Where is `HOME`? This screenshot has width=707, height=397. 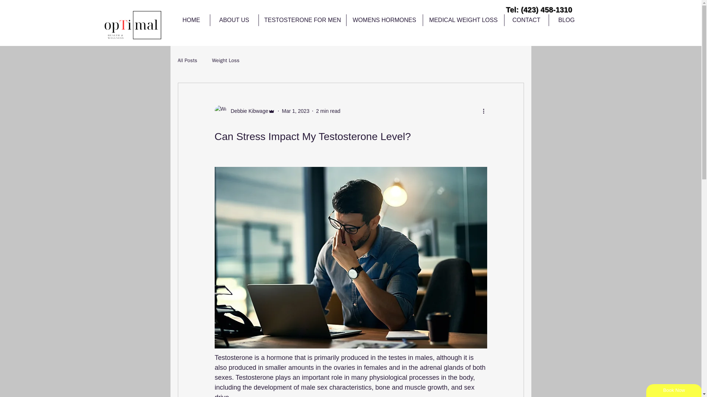
HOME is located at coordinates (191, 20).